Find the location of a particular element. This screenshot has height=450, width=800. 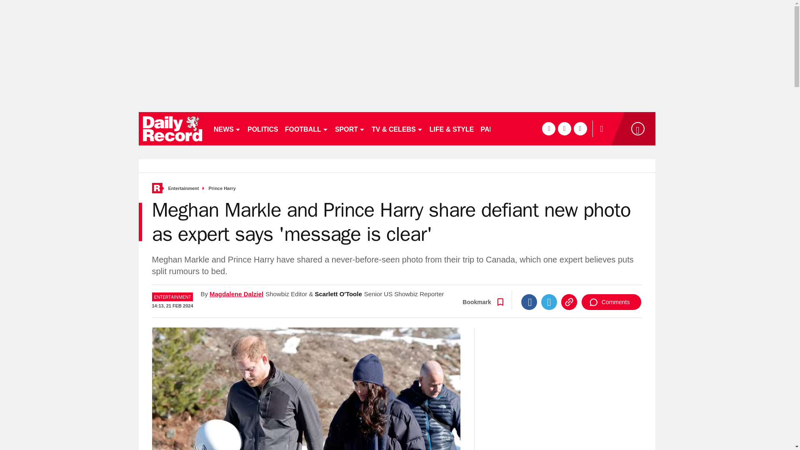

facebook is located at coordinates (548, 128).